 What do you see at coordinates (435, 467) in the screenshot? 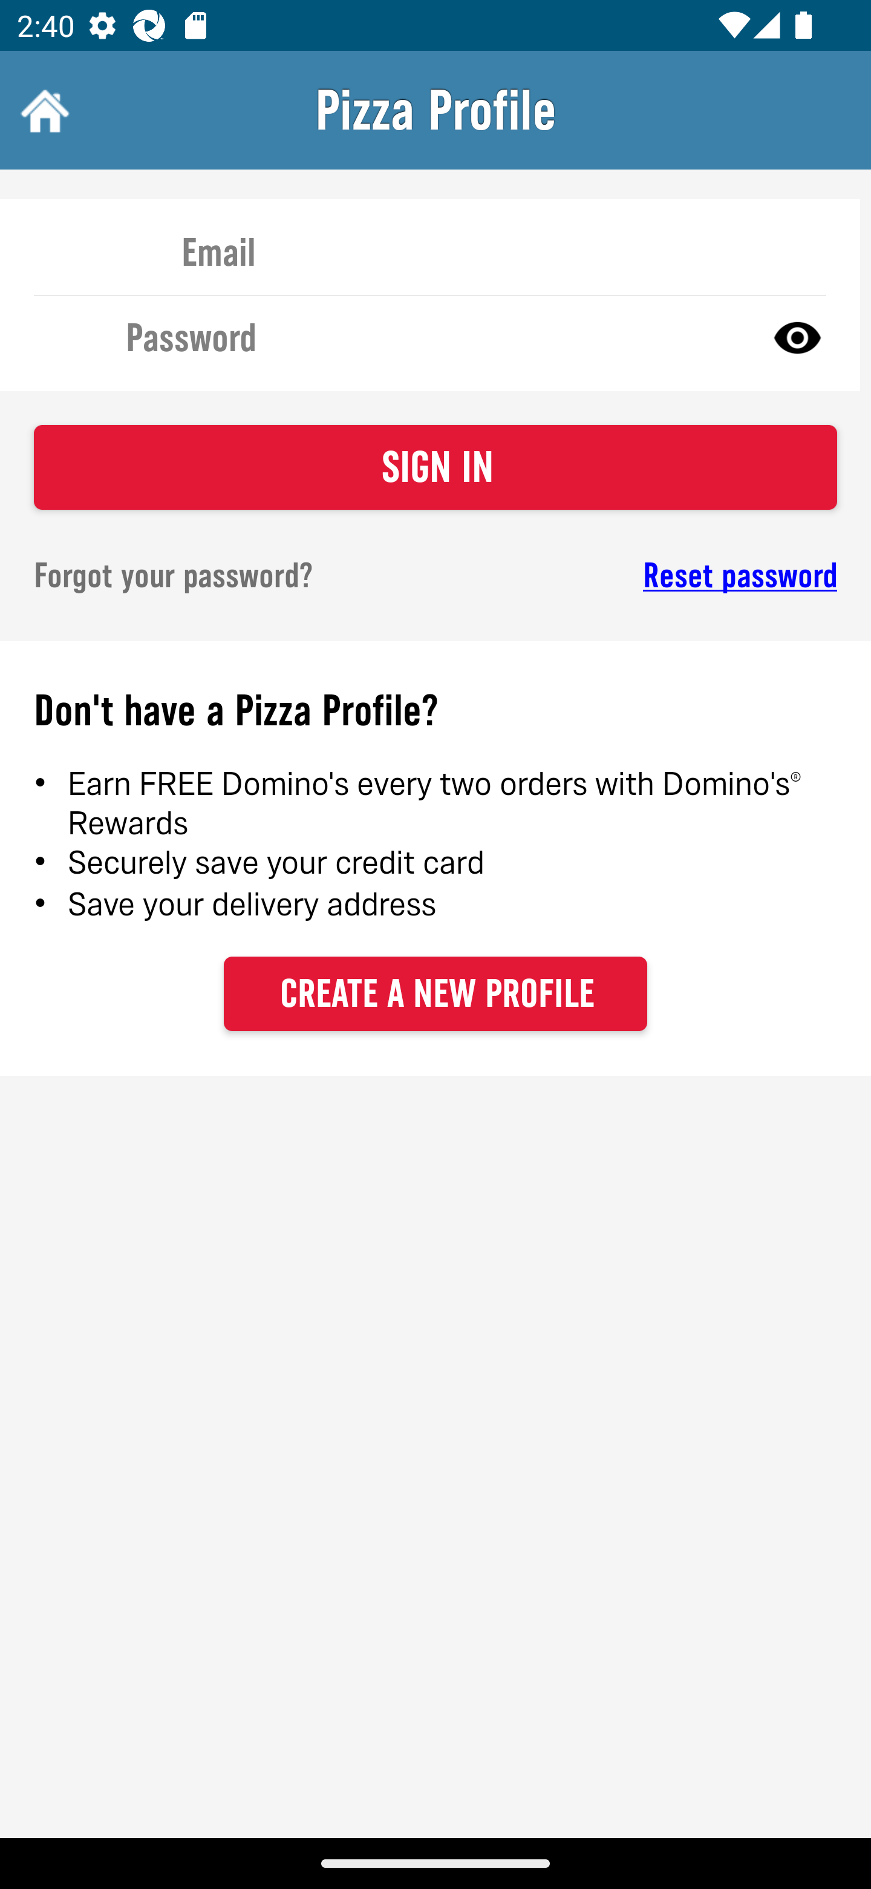
I see `SIGN IN` at bounding box center [435, 467].